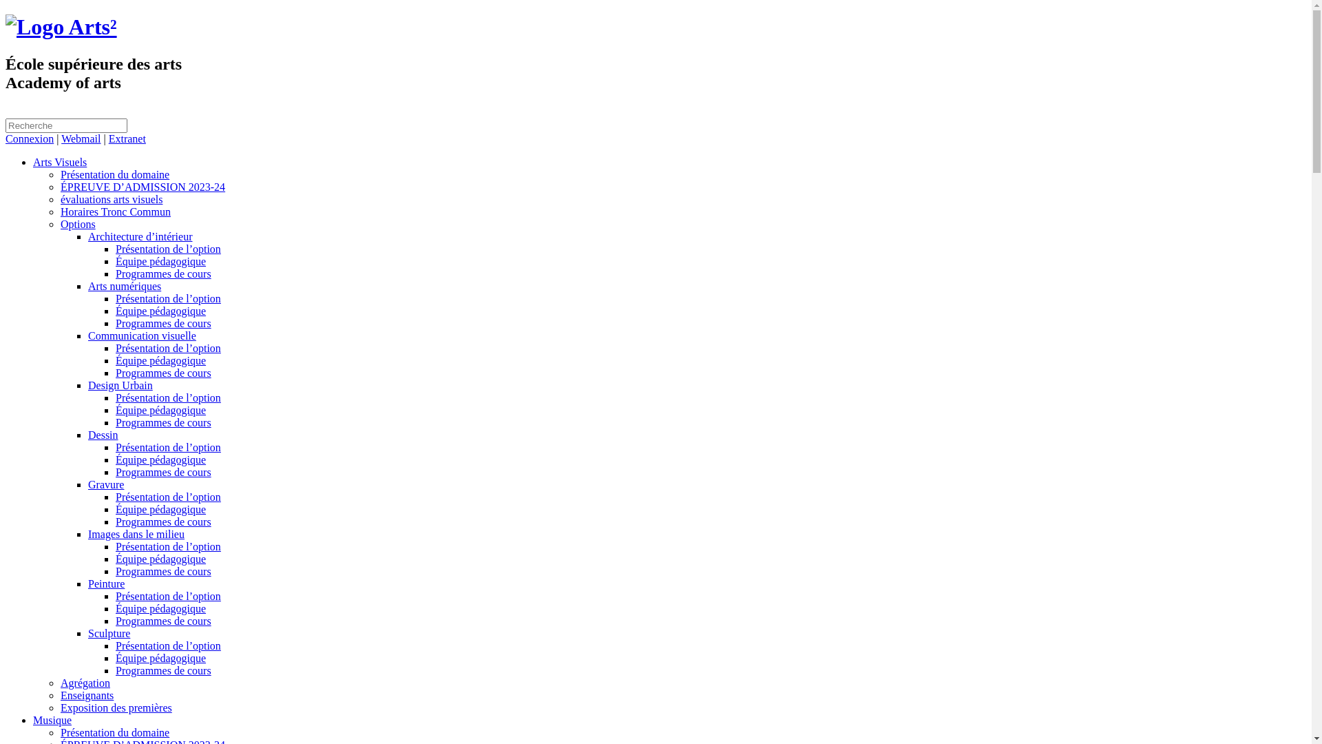  What do you see at coordinates (164, 671) in the screenshot?
I see `Programmes de cours` at bounding box center [164, 671].